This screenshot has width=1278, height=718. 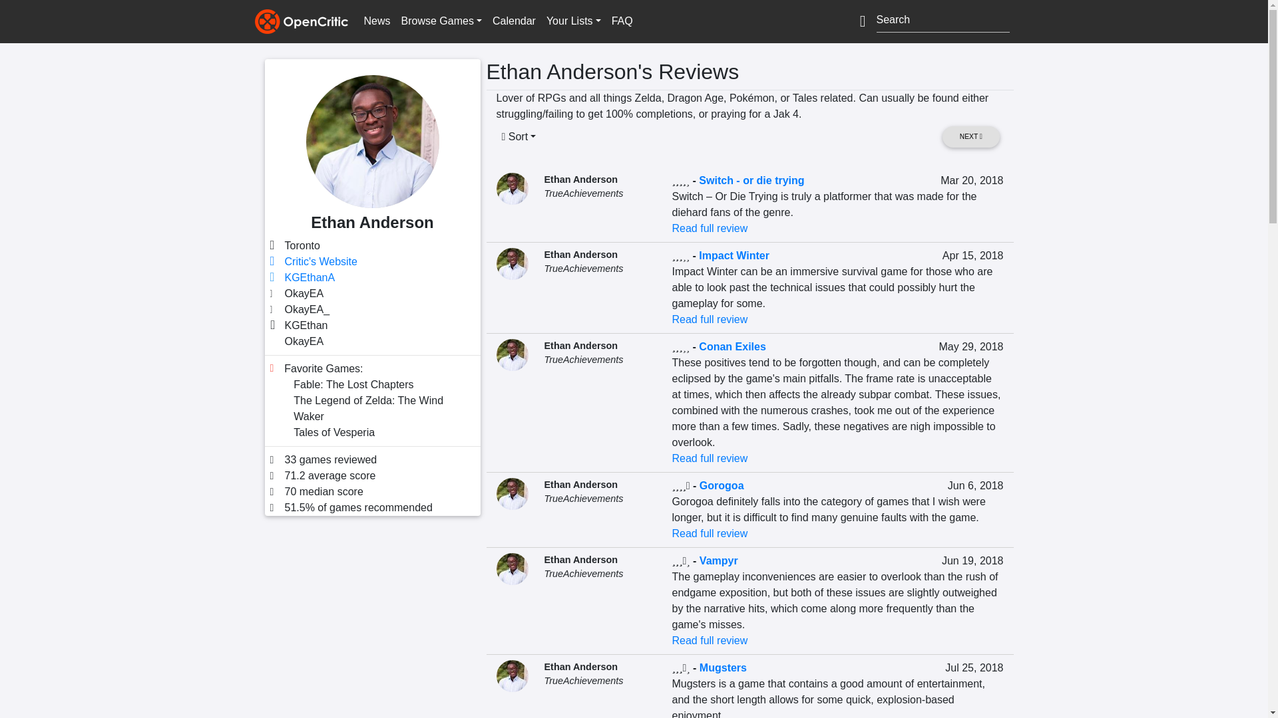 I want to click on News, so click(x=376, y=21).